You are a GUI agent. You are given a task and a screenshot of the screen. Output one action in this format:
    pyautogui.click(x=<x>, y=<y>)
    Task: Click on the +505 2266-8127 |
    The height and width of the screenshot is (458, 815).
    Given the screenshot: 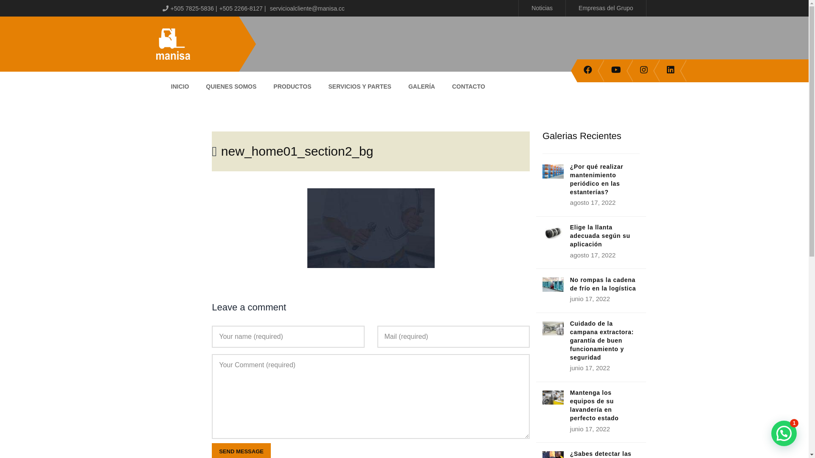 What is the action you would take?
    pyautogui.click(x=242, y=8)
    